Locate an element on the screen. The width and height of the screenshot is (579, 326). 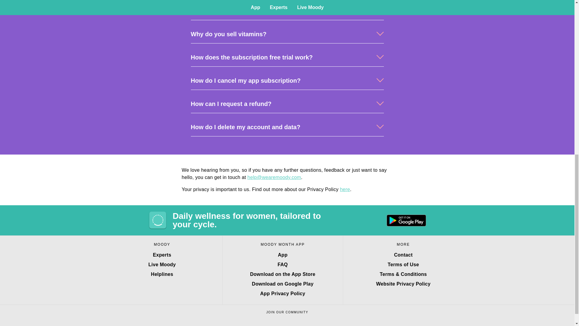
Helplines is located at coordinates (162, 274).